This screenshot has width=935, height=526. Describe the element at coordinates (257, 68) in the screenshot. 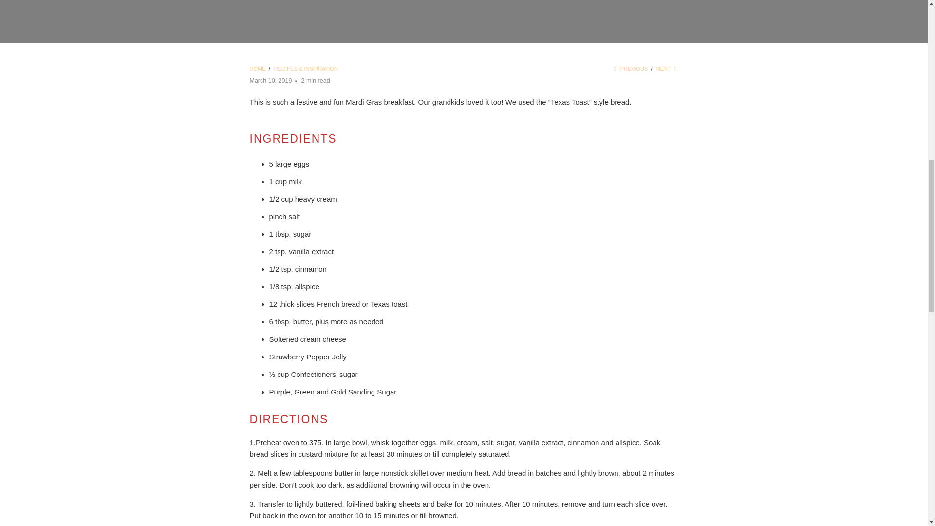

I see `HOME` at that location.